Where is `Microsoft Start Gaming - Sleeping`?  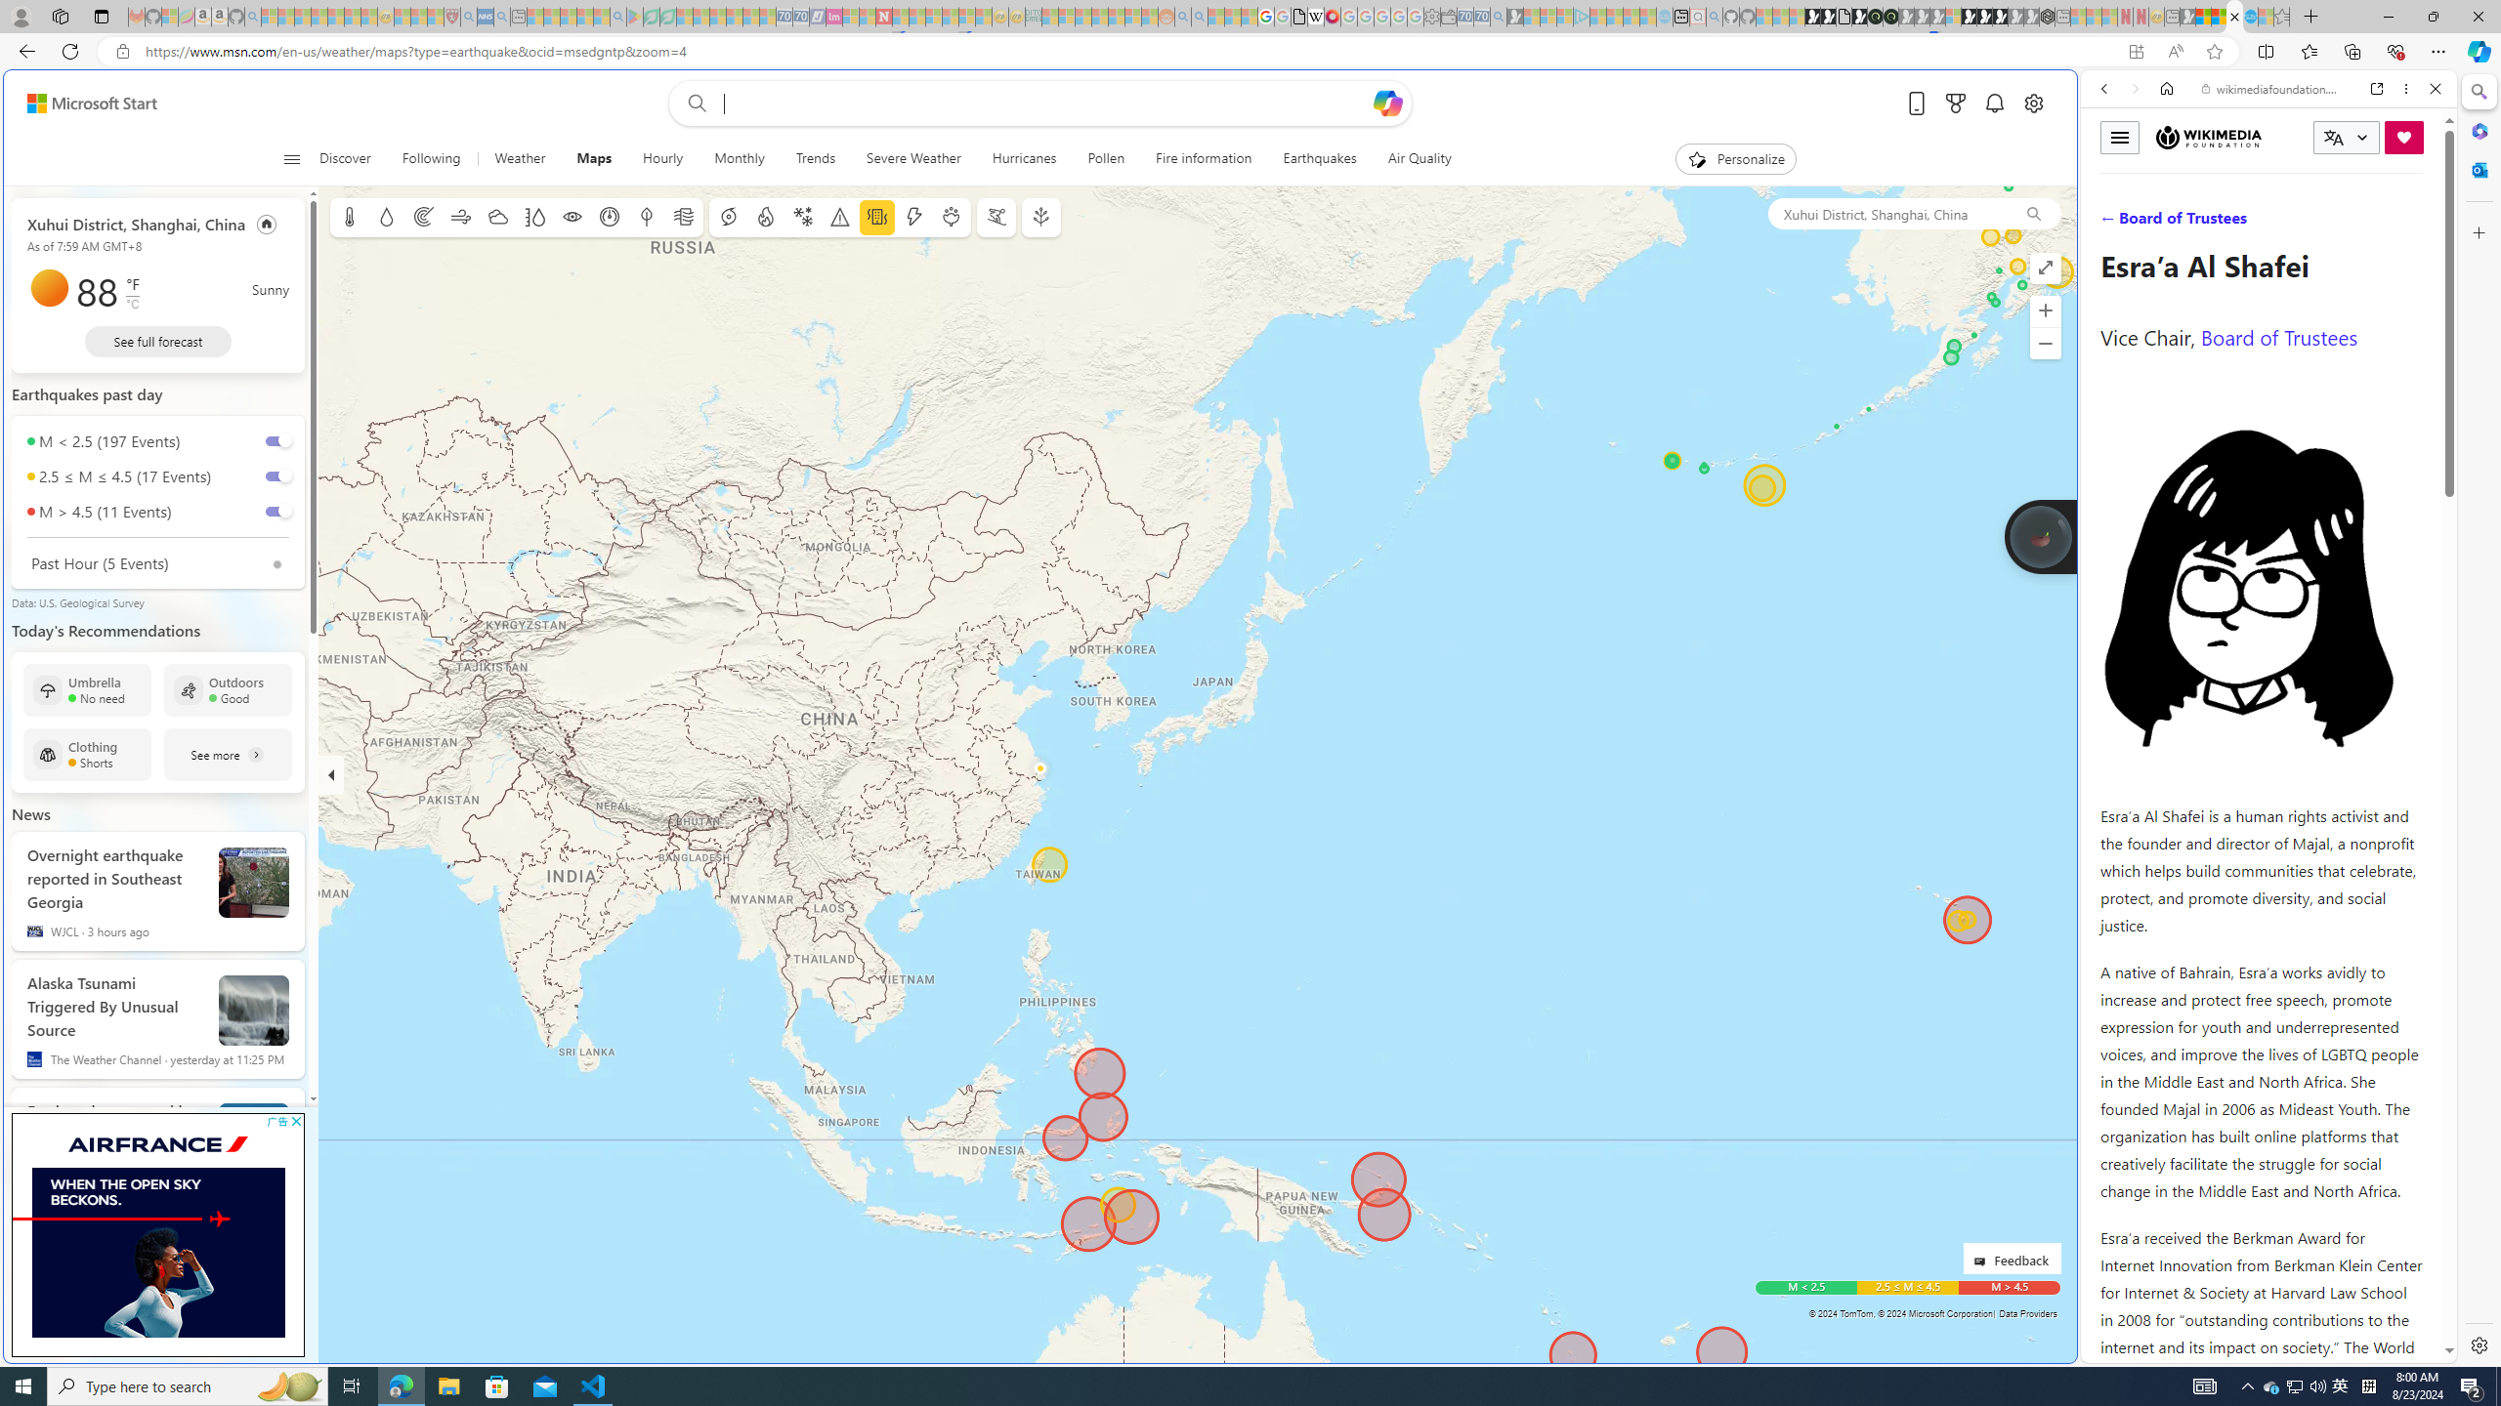
Microsoft Start Gaming - Sleeping is located at coordinates (1514, 17).